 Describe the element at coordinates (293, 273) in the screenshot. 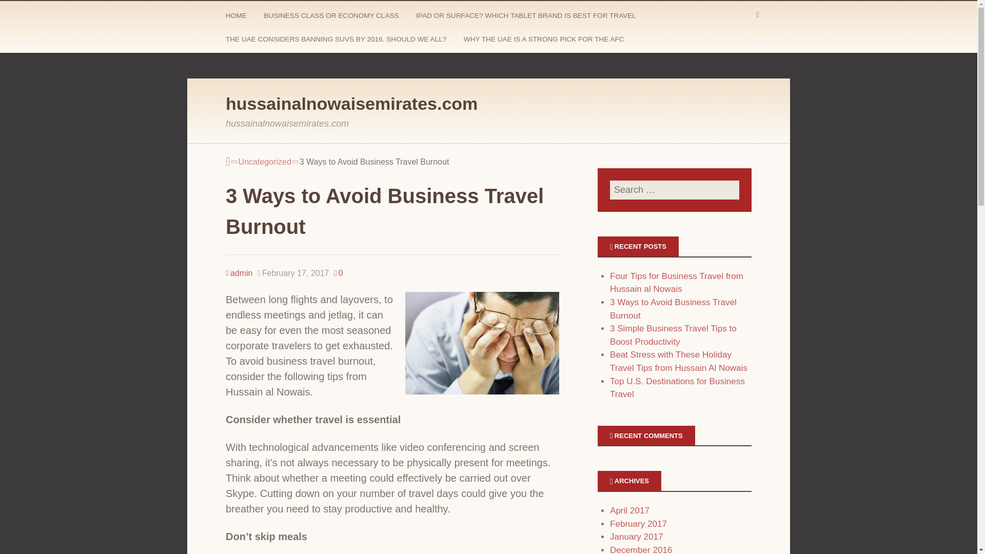

I see `Friday, February 17, 2017, 8:34 pm` at that location.